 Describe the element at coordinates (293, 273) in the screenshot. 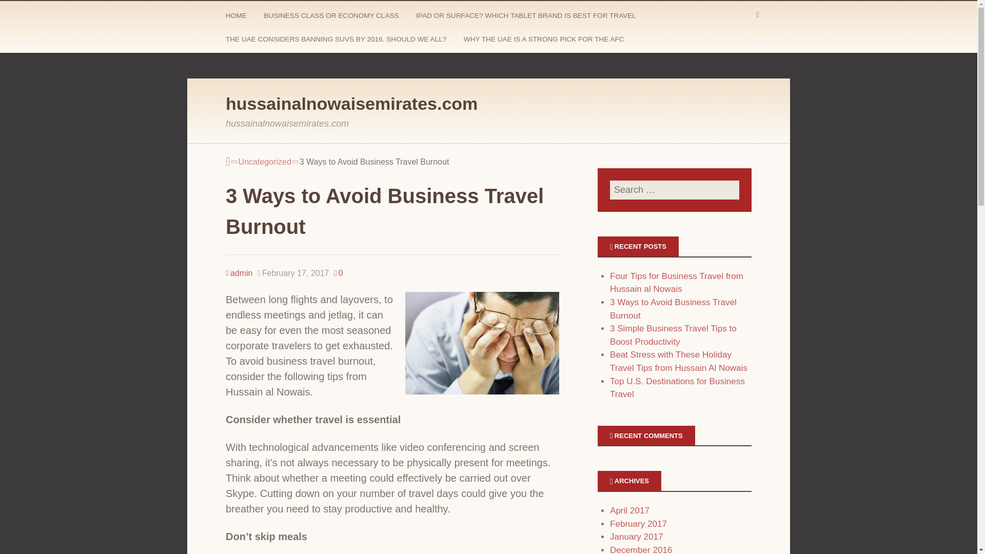

I see `Friday, February 17, 2017, 8:34 pm` at that location.